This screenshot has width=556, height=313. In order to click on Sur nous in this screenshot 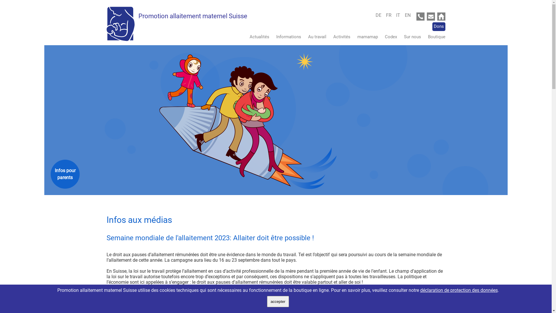, I will do `click(409, 37)`.